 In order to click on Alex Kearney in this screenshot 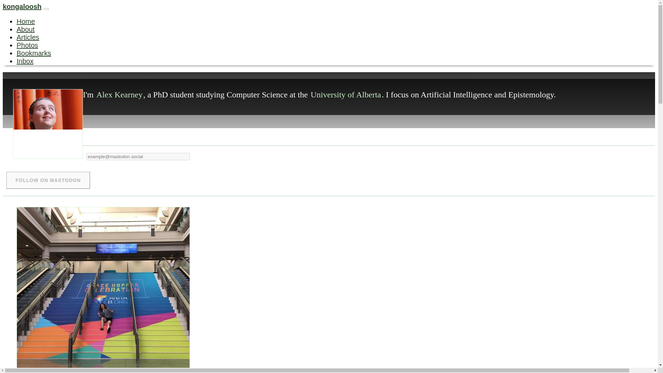, I will do `click(119, 95)`.